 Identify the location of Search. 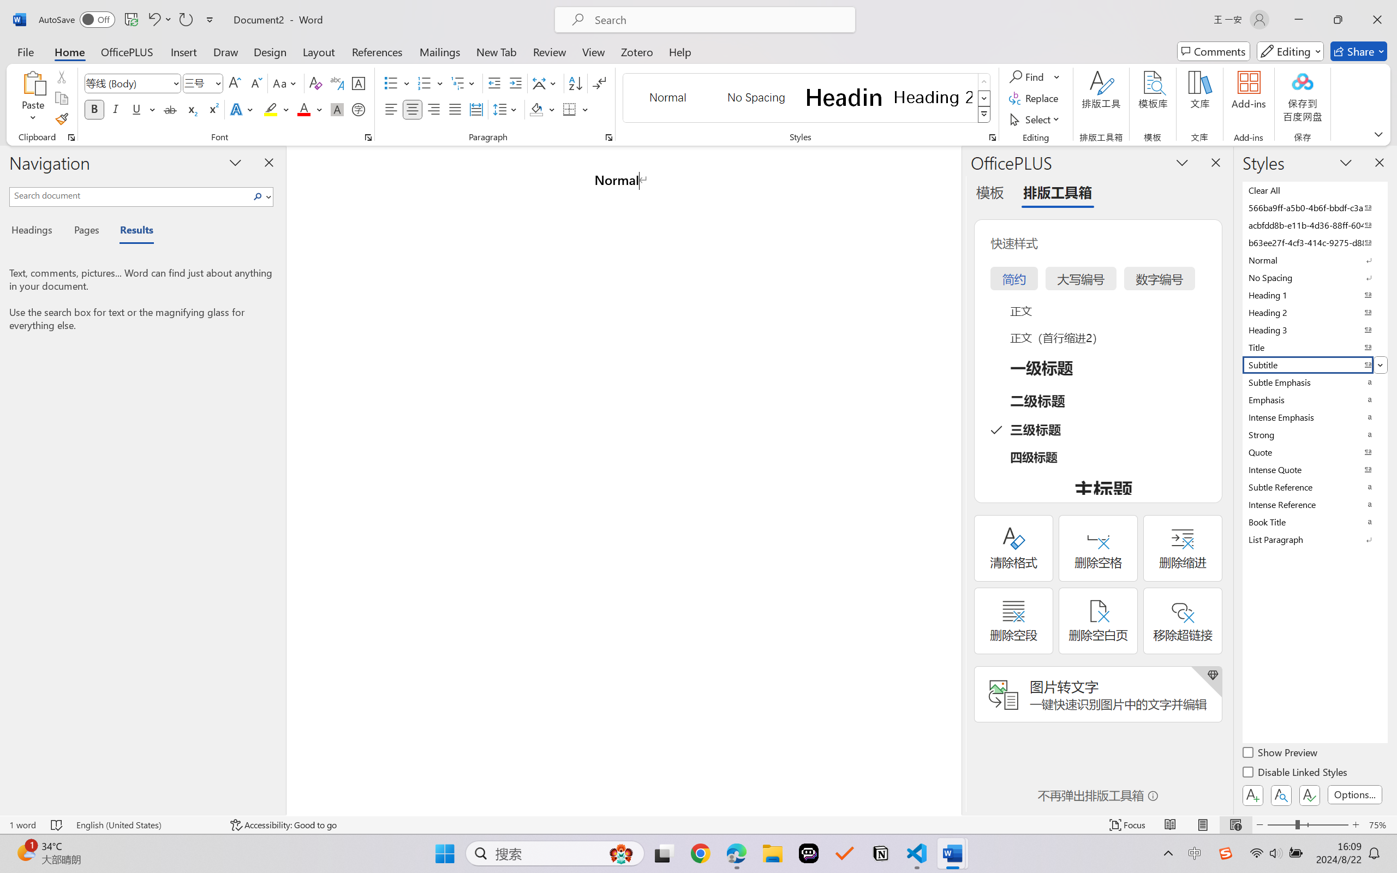
(258, 196).